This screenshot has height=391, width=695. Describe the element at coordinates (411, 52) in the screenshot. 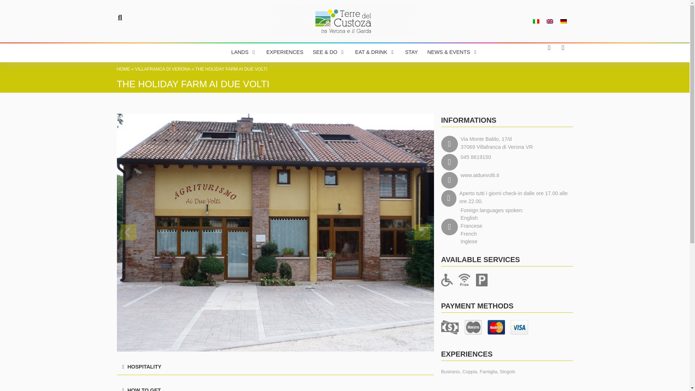

I see `STAY` at that location.